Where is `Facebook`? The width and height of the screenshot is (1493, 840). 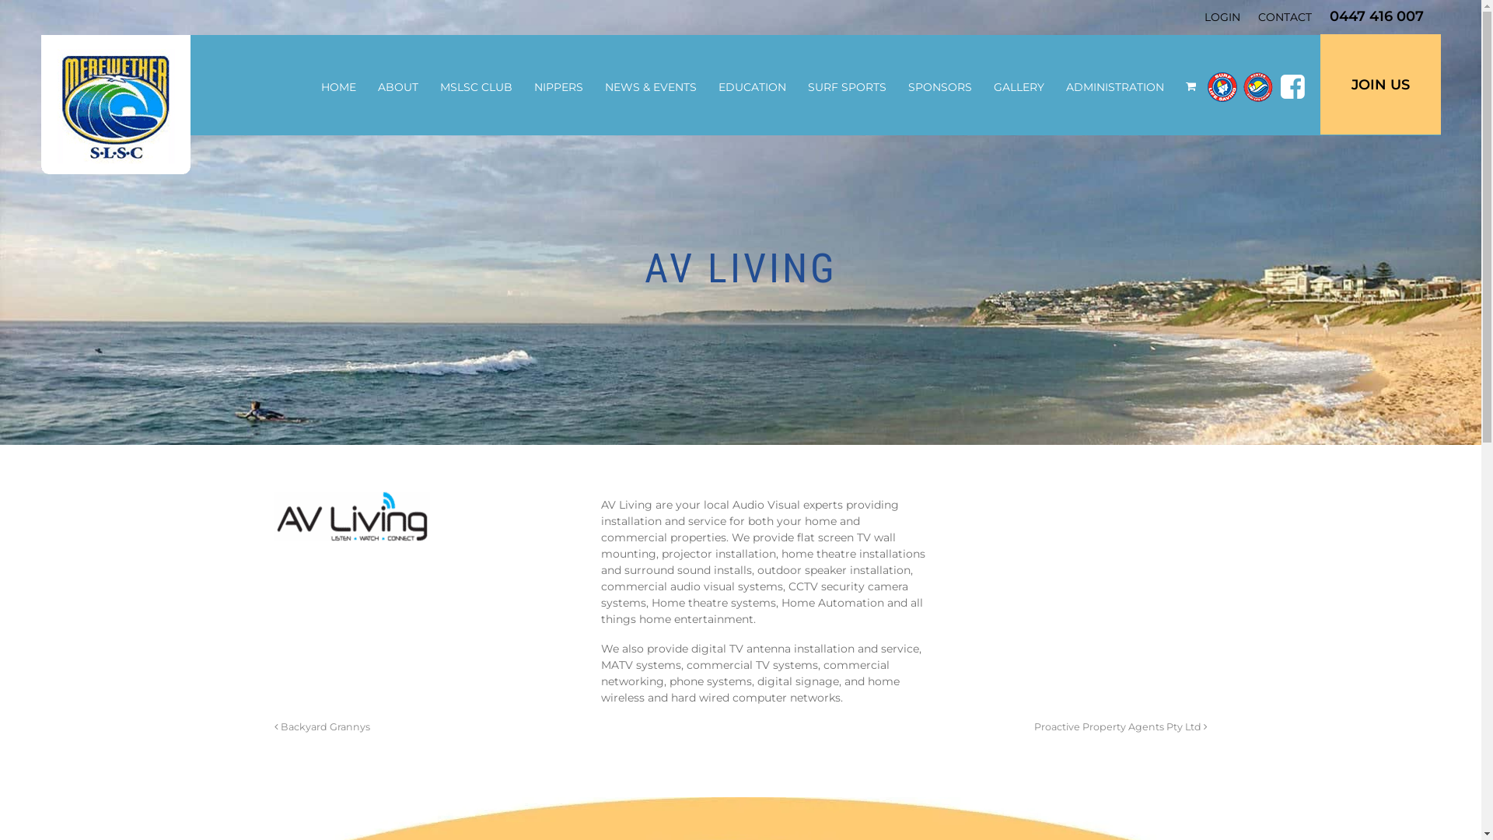
Facebook is located at coordinates (1292, 86).